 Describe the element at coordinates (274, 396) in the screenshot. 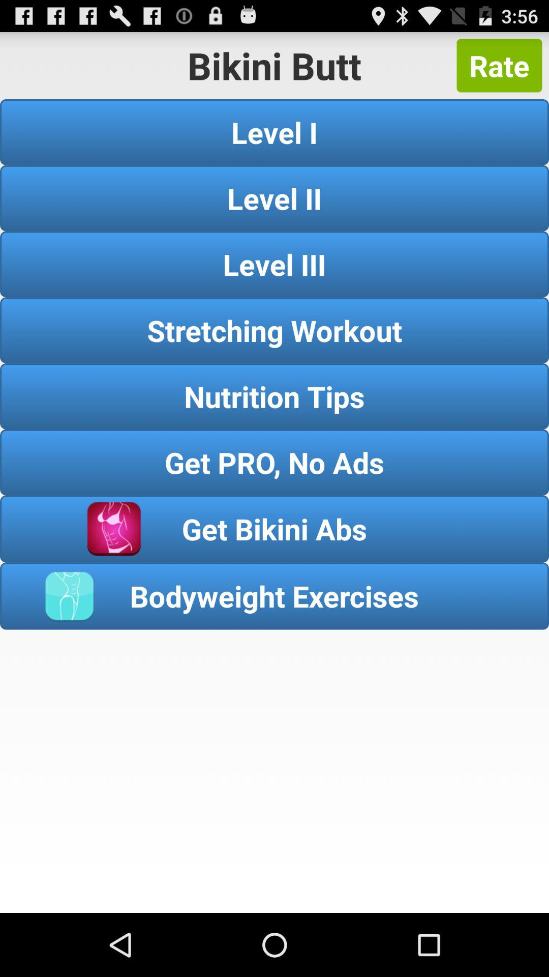

I see `turn on nutrition tips` at that location.